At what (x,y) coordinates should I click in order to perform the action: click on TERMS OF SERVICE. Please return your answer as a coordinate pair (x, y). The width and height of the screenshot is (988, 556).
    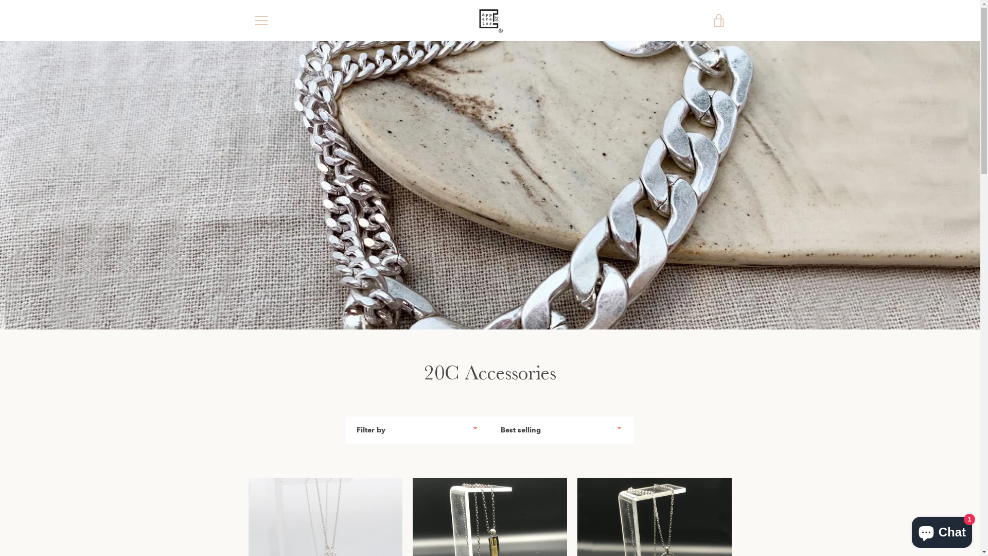
    Looking at the image, I should click on (286, 474).